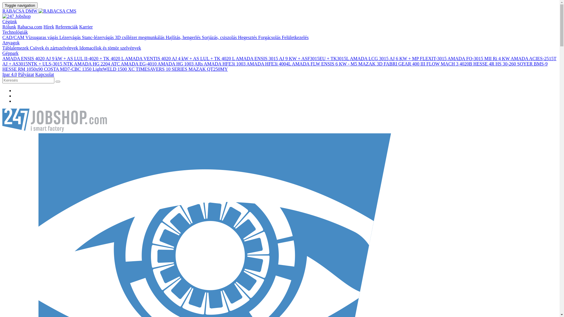  Describe the element at coordinates (162, 69) in the screenshot. I see `TIMESAVERS 10 SERIES` at that location.